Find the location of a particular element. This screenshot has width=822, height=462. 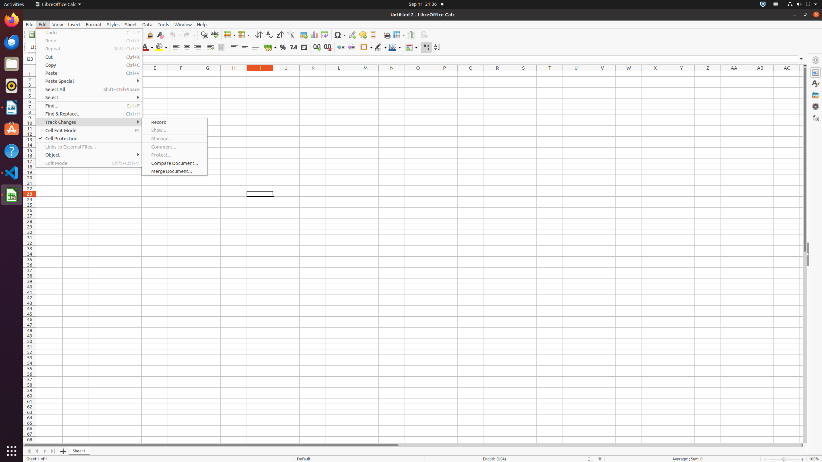

Properties is located at coordinates (816, 73).